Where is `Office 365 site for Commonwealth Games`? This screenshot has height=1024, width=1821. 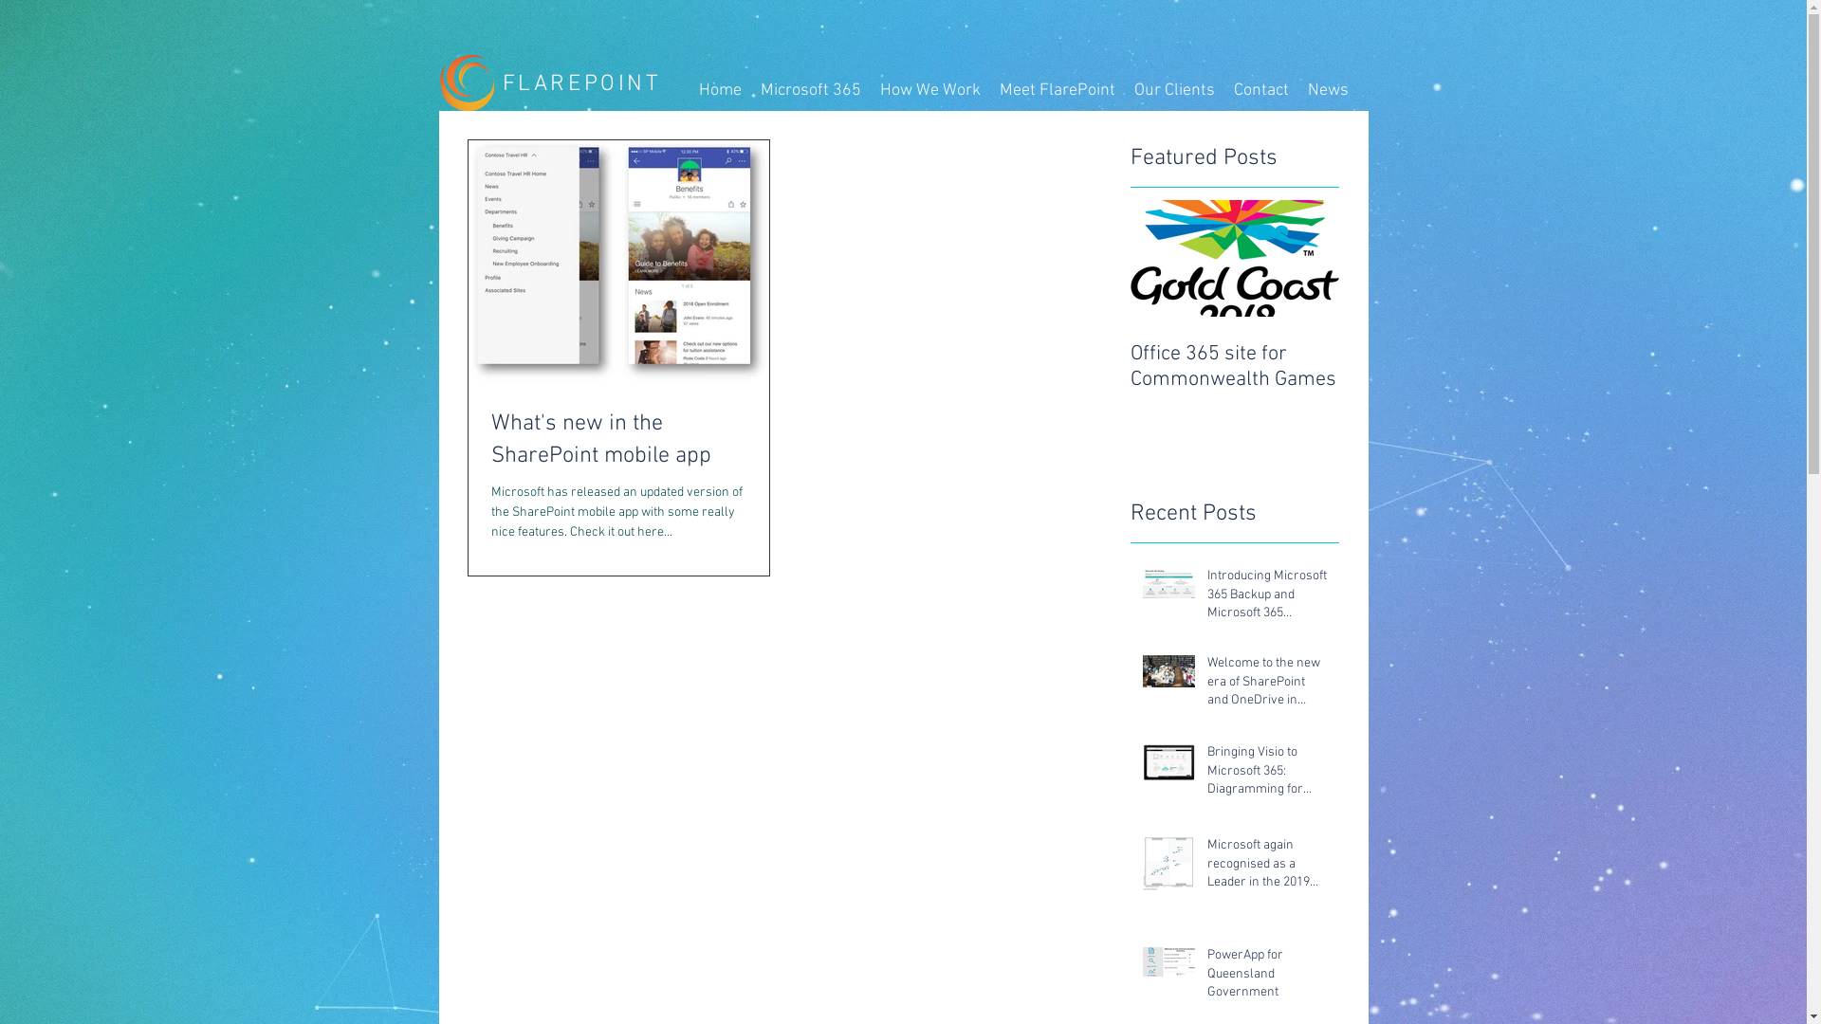 Office 365 site for Commonwealth Games is located at coordinates (1235, 367).